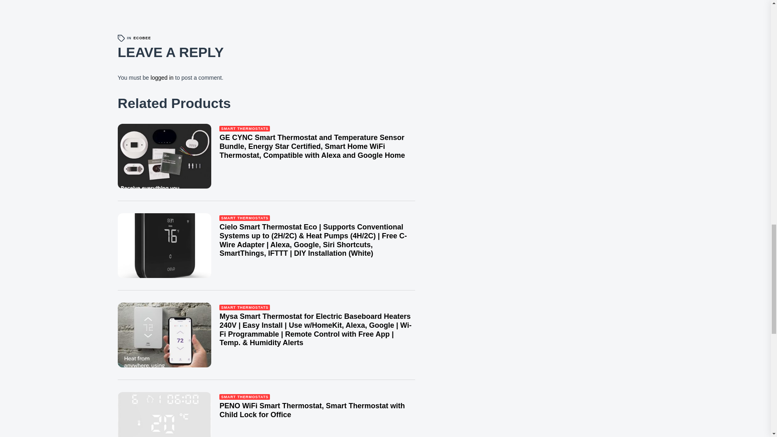  Describe the element at coordinates (244, 129) in the screenshot. I see `SMART THERMOSTATS` at that location.